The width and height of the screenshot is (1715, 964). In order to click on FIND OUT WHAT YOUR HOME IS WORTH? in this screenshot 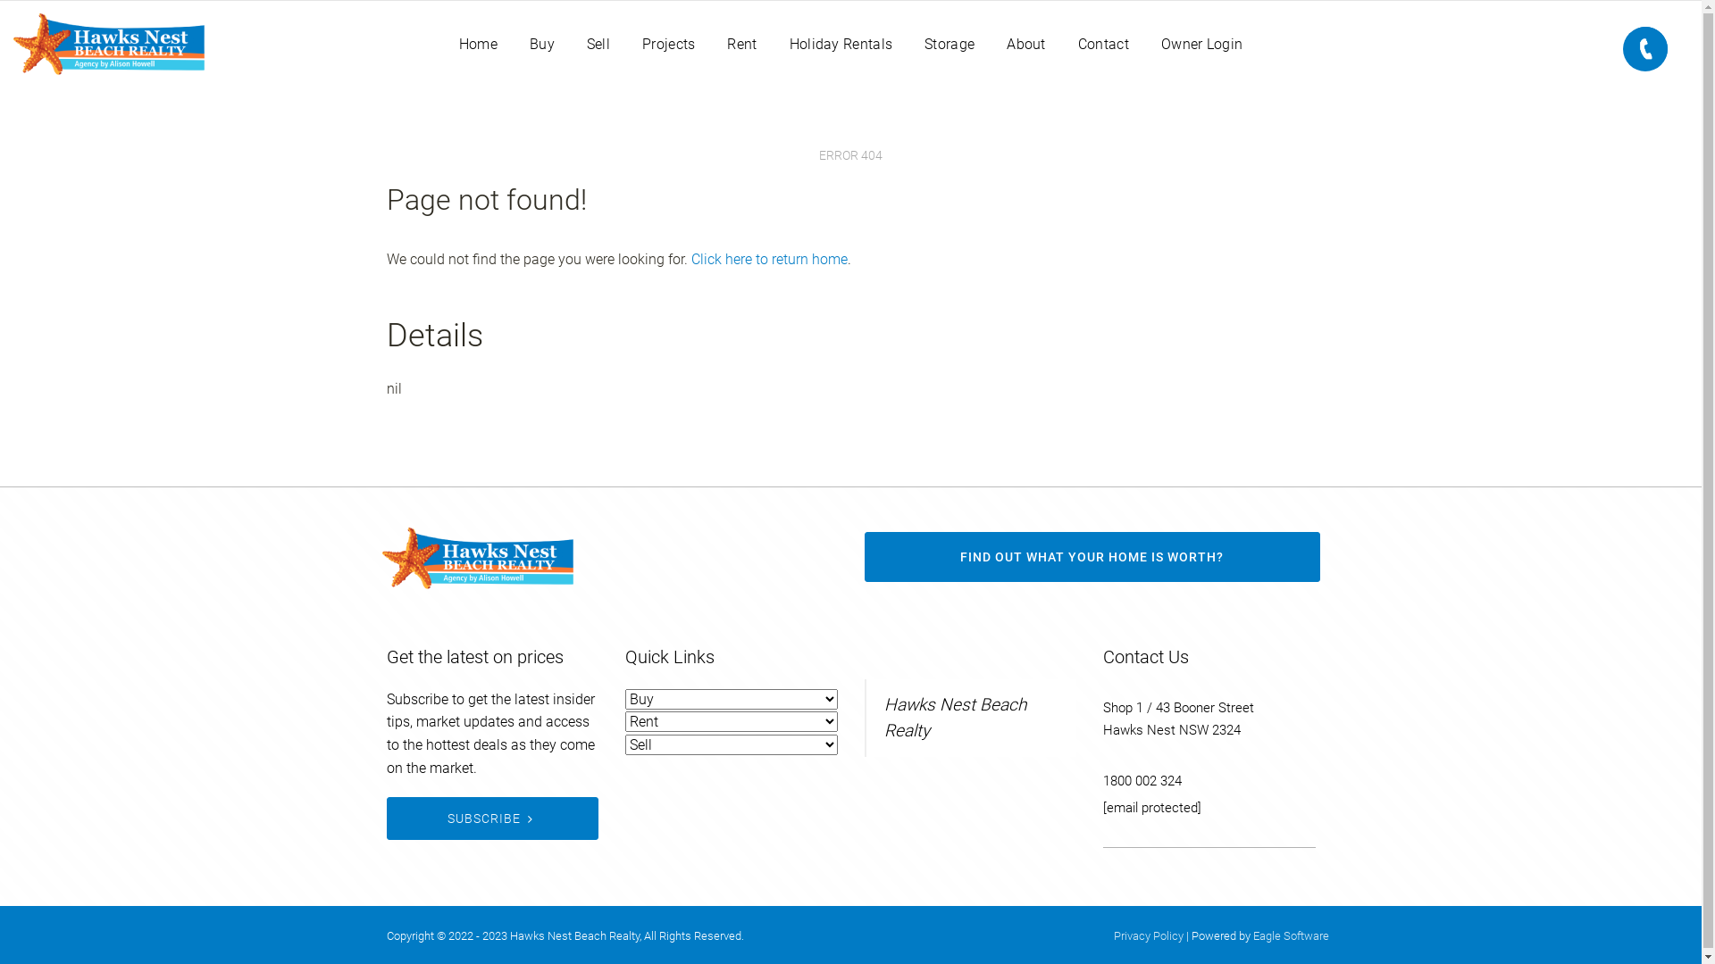, I will do `click(1092, 557)`.